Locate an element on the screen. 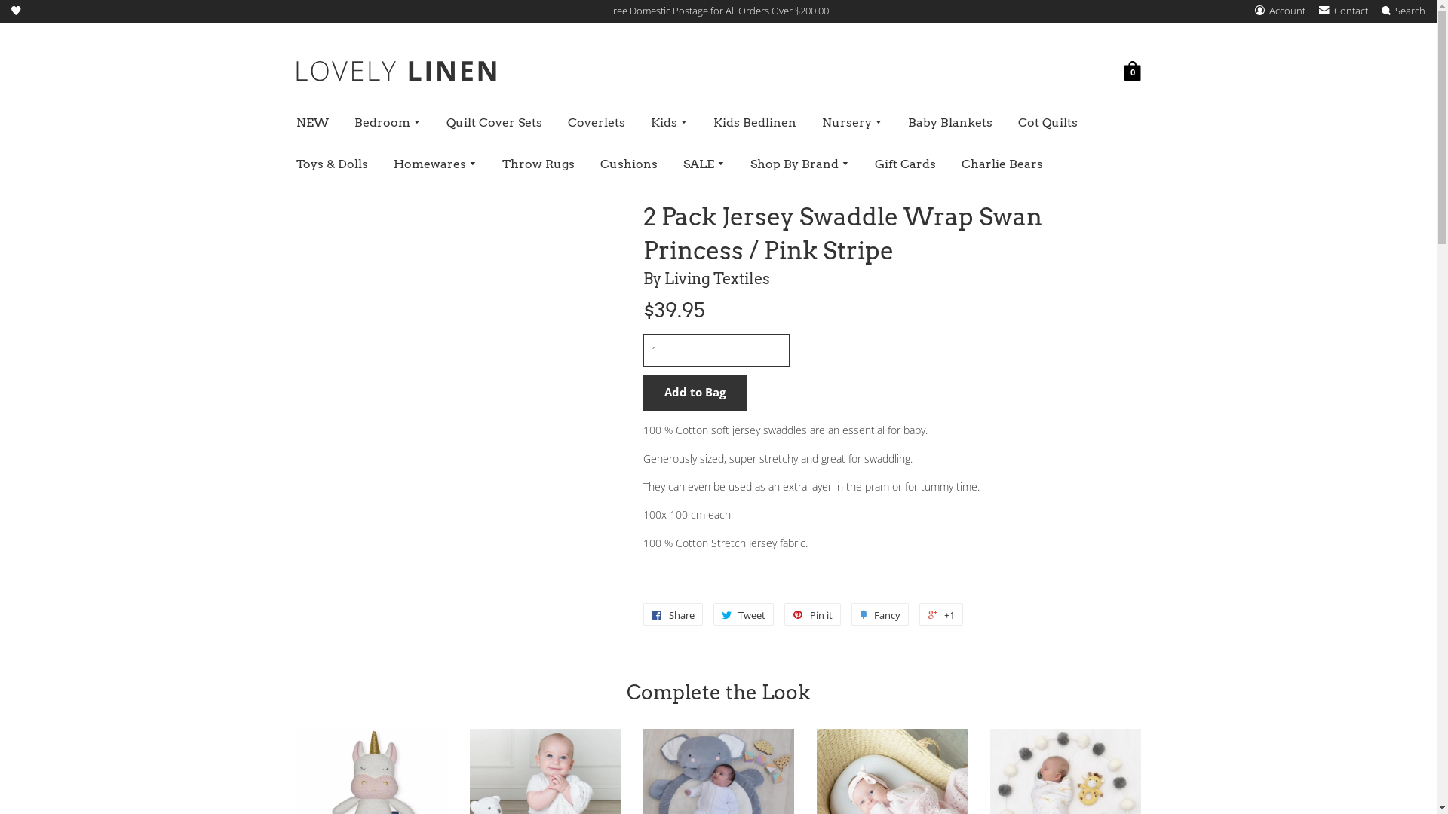  +1 is located at coordinates (940, 614).